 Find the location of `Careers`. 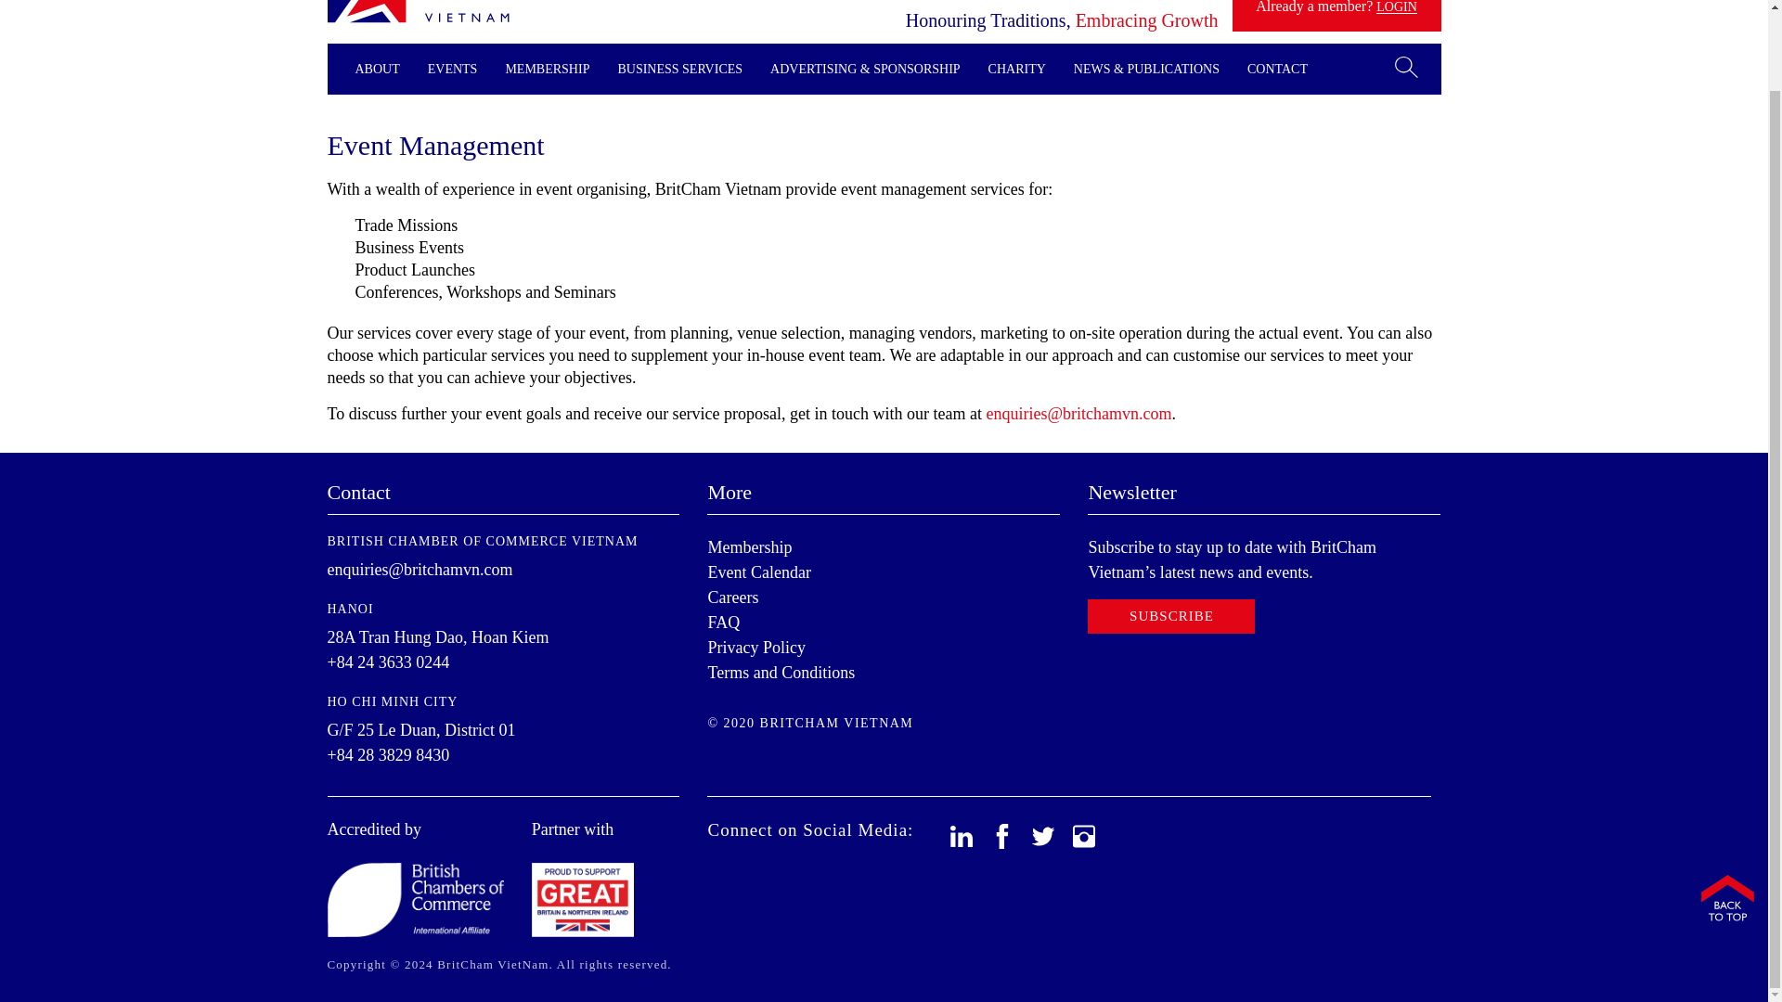

Careers is located at coordinates (733, 597).